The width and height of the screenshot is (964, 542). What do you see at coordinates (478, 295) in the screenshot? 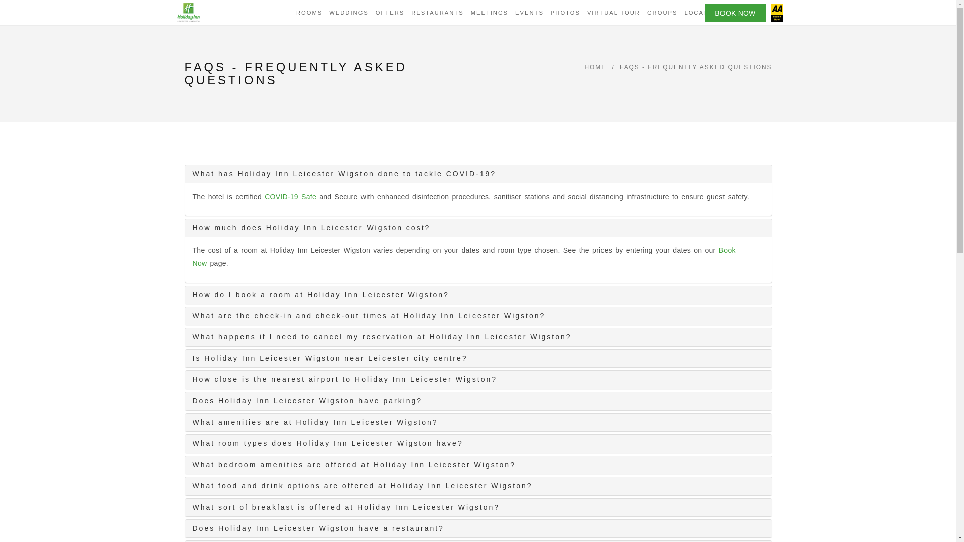
I see `How do I book a room at Holiday Inn Leicester Wigston?` at bounding box center [478, 295].